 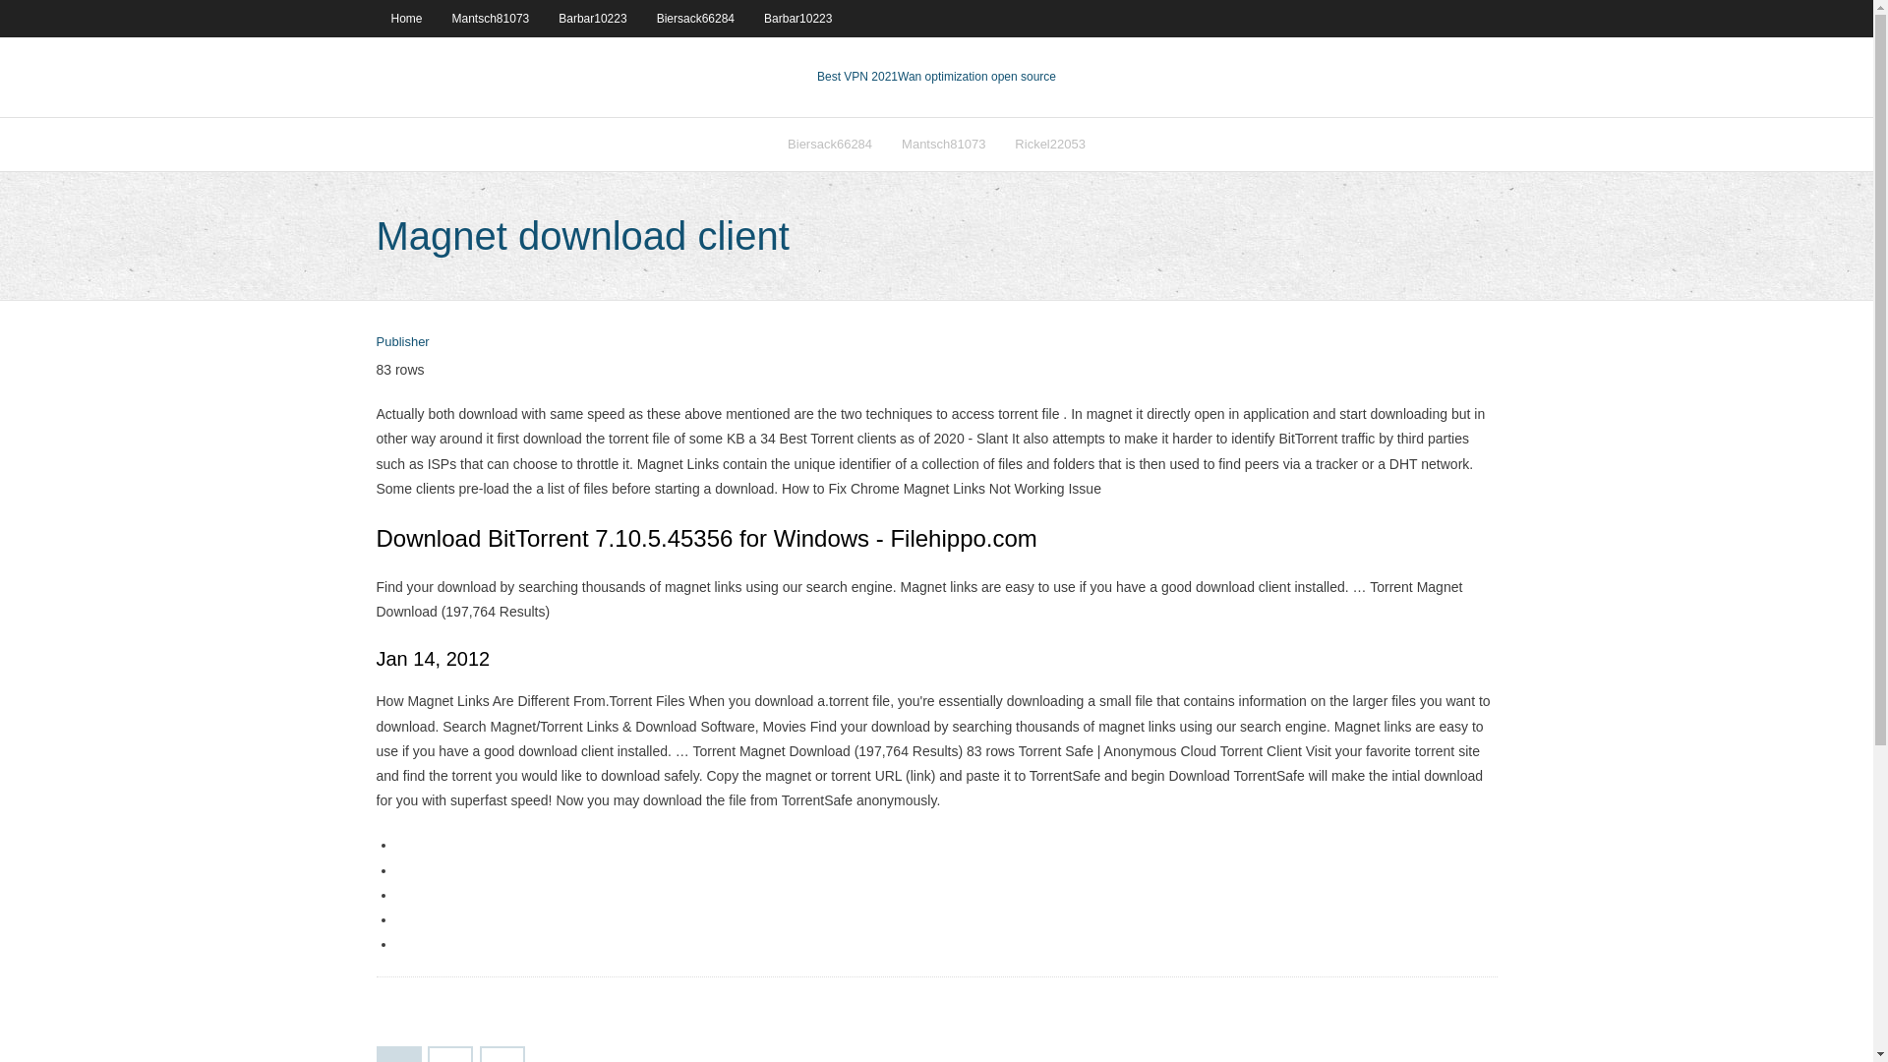 What do you see at coordinates (944, 144) in the screenshot?
I see `Mantsch81073` at bounding box center [944, 144].